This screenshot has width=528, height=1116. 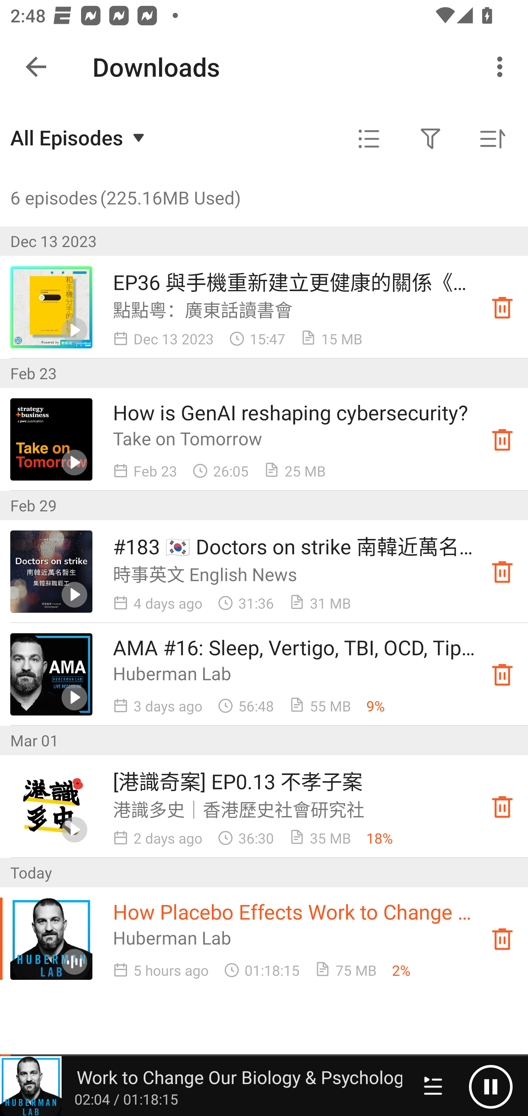 I want to click on Downloaded, so click(x=502, y=938).